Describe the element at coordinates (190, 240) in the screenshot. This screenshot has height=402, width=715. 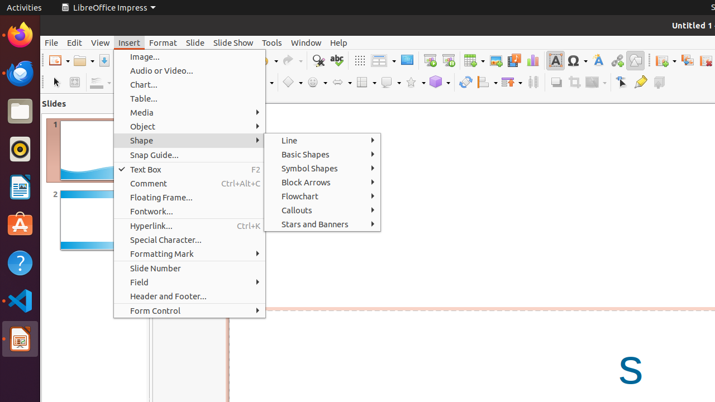
I see `Special Character...` at that location.